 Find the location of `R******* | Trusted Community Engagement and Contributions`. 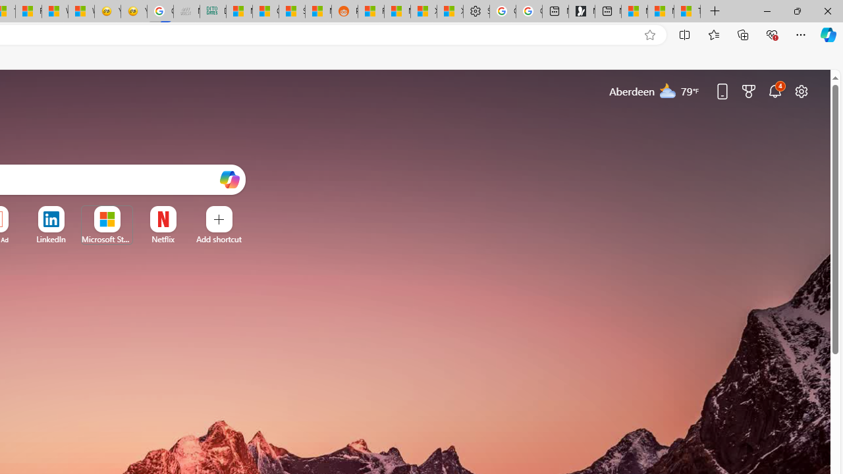

R******* | Trusted Community Engagement and Contributions is located at coordinates (371, 12).